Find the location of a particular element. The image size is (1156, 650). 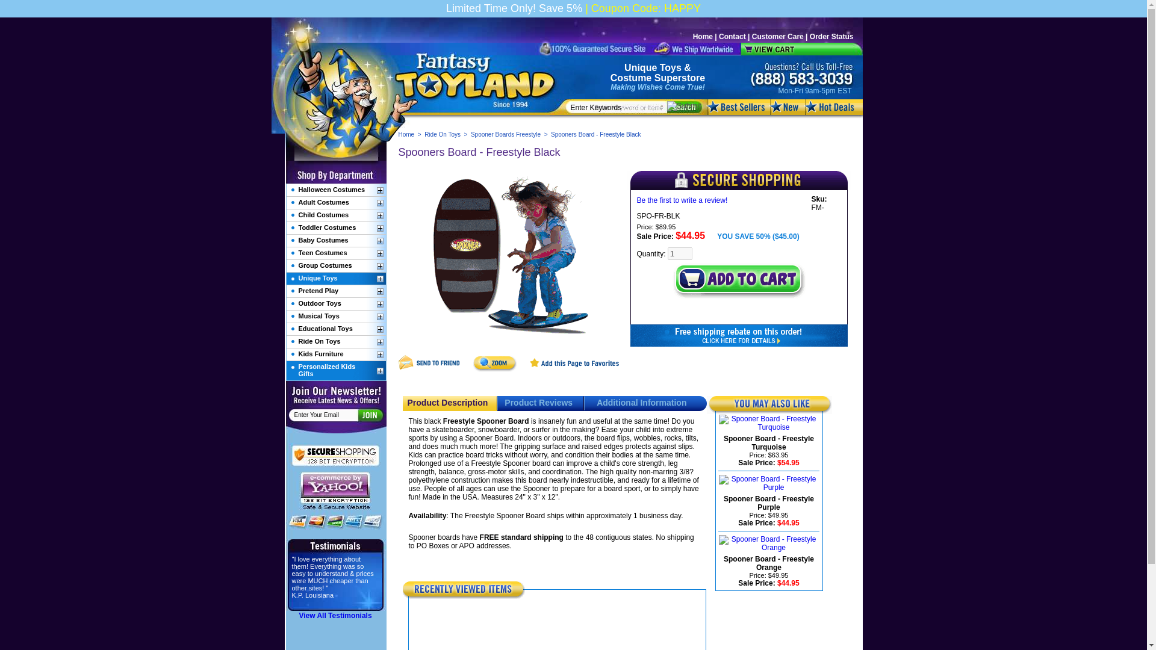

Customer Care is located at coordinates (778, 37).